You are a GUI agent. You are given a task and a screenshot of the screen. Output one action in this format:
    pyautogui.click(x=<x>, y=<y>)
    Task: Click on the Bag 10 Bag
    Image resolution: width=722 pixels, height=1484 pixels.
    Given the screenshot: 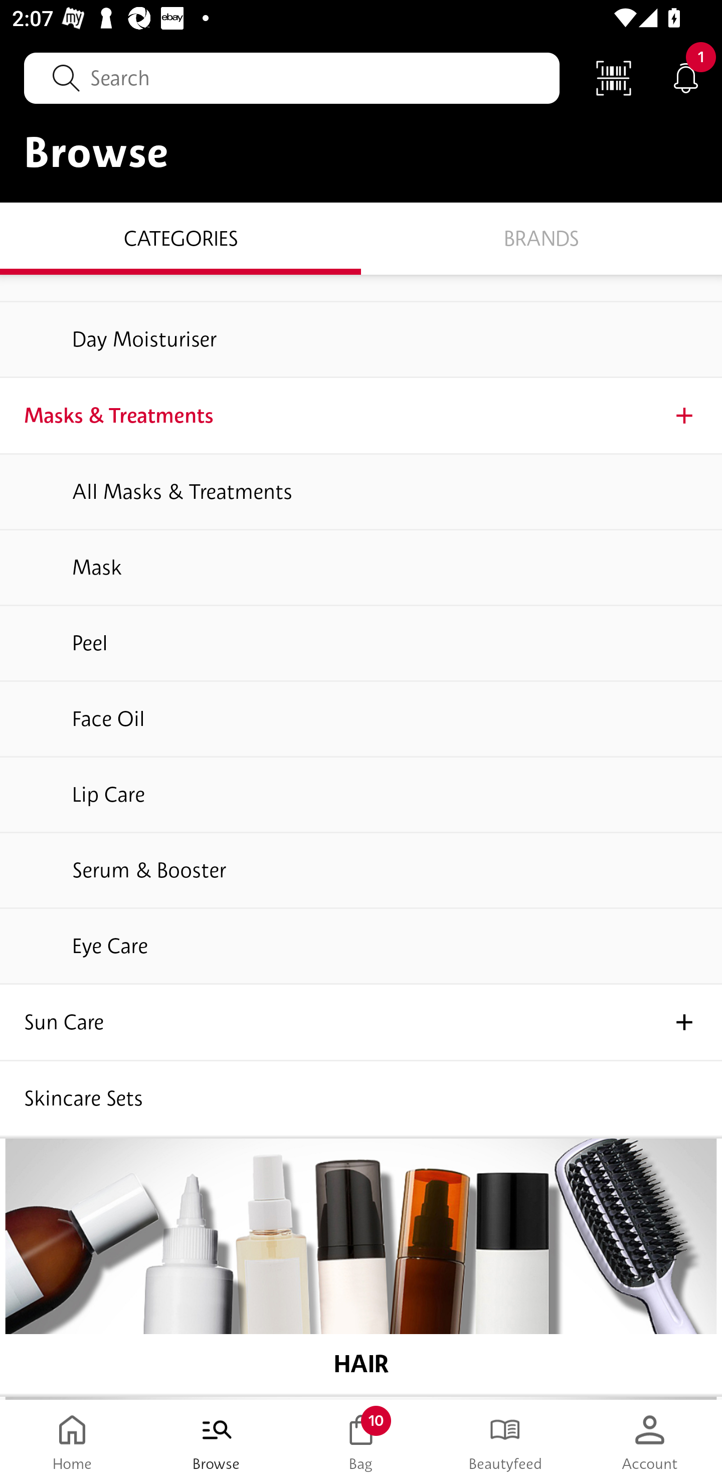 What is the action you would take?
    pyautogui.click(x=361, y=1442)
    